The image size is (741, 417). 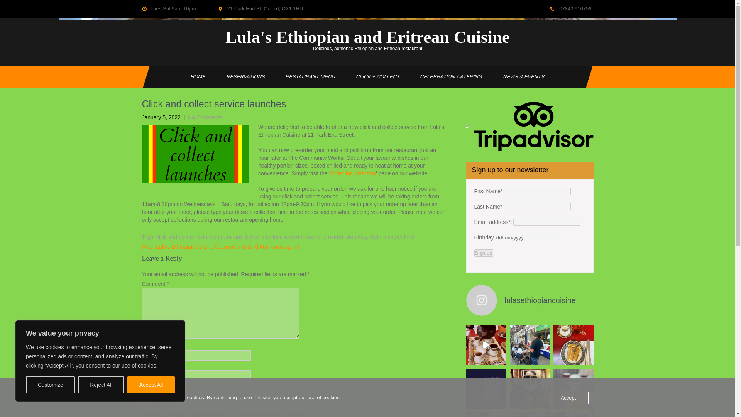 I want to click on Oxford vegan food, so click(x=392, y=237).